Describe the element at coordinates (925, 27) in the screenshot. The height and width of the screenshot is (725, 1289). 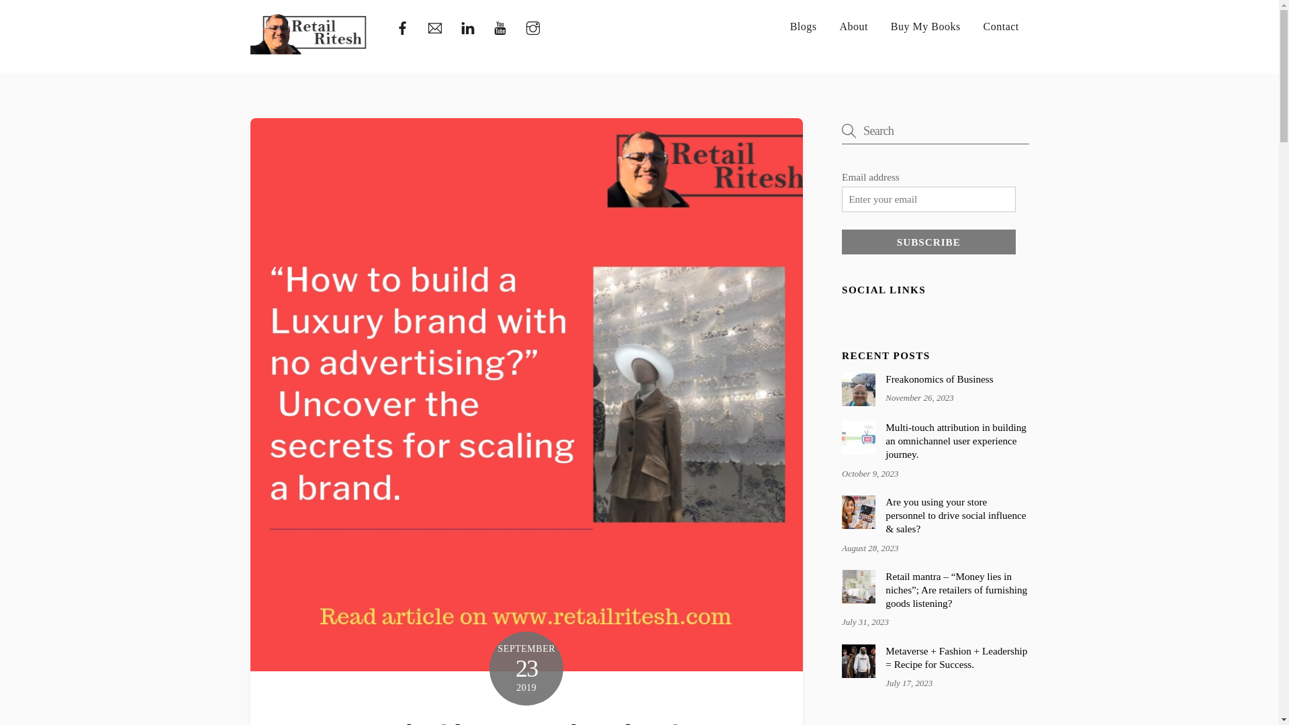
I see `Buy My Books` at that location.